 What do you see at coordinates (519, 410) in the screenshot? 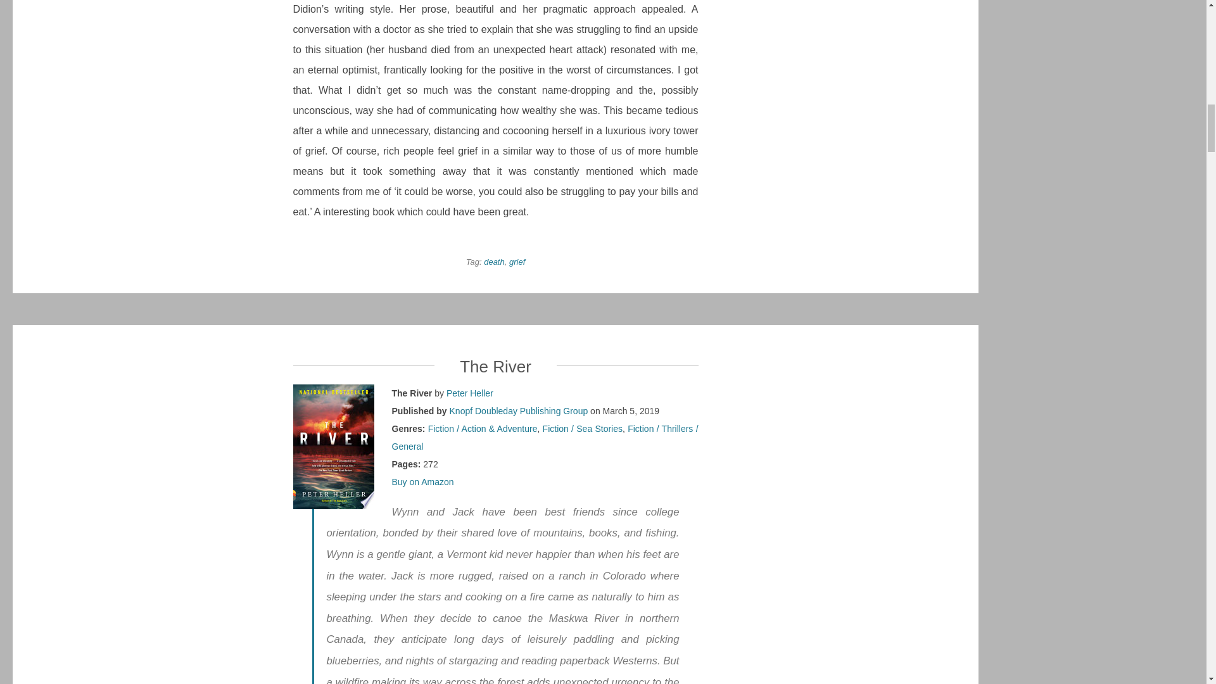
I see `Knopf Doubleday Publishing Group` at bounding box center [519, 410].